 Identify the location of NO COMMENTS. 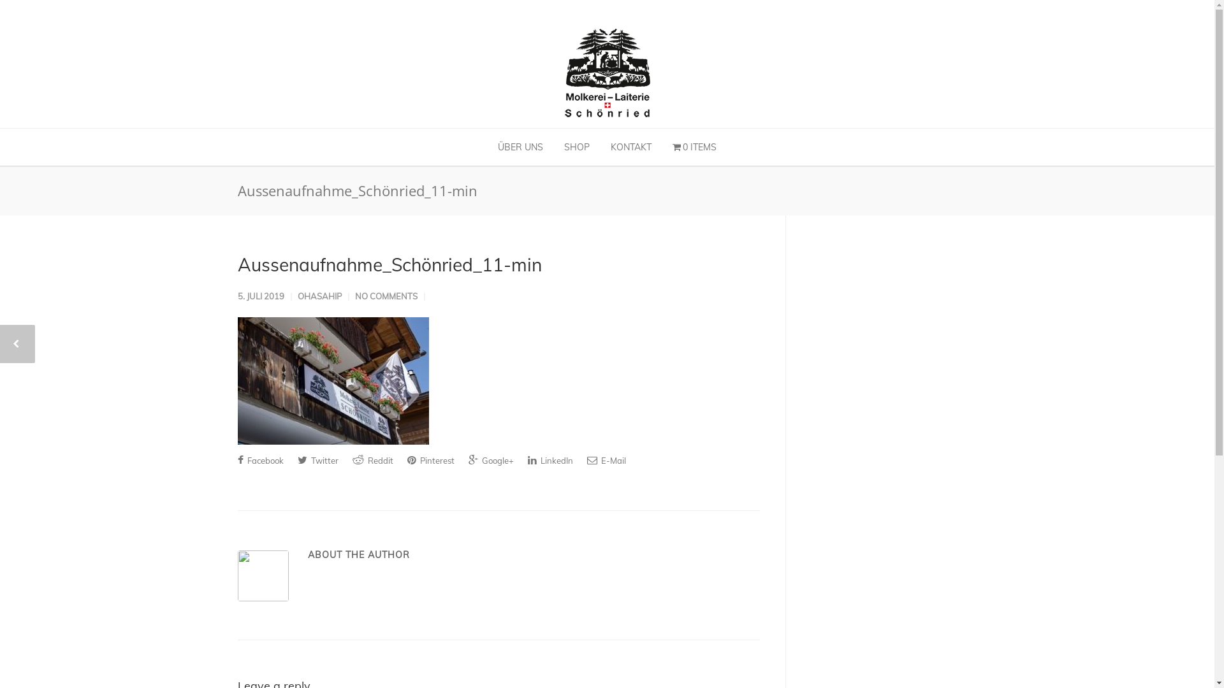
(386, 296).